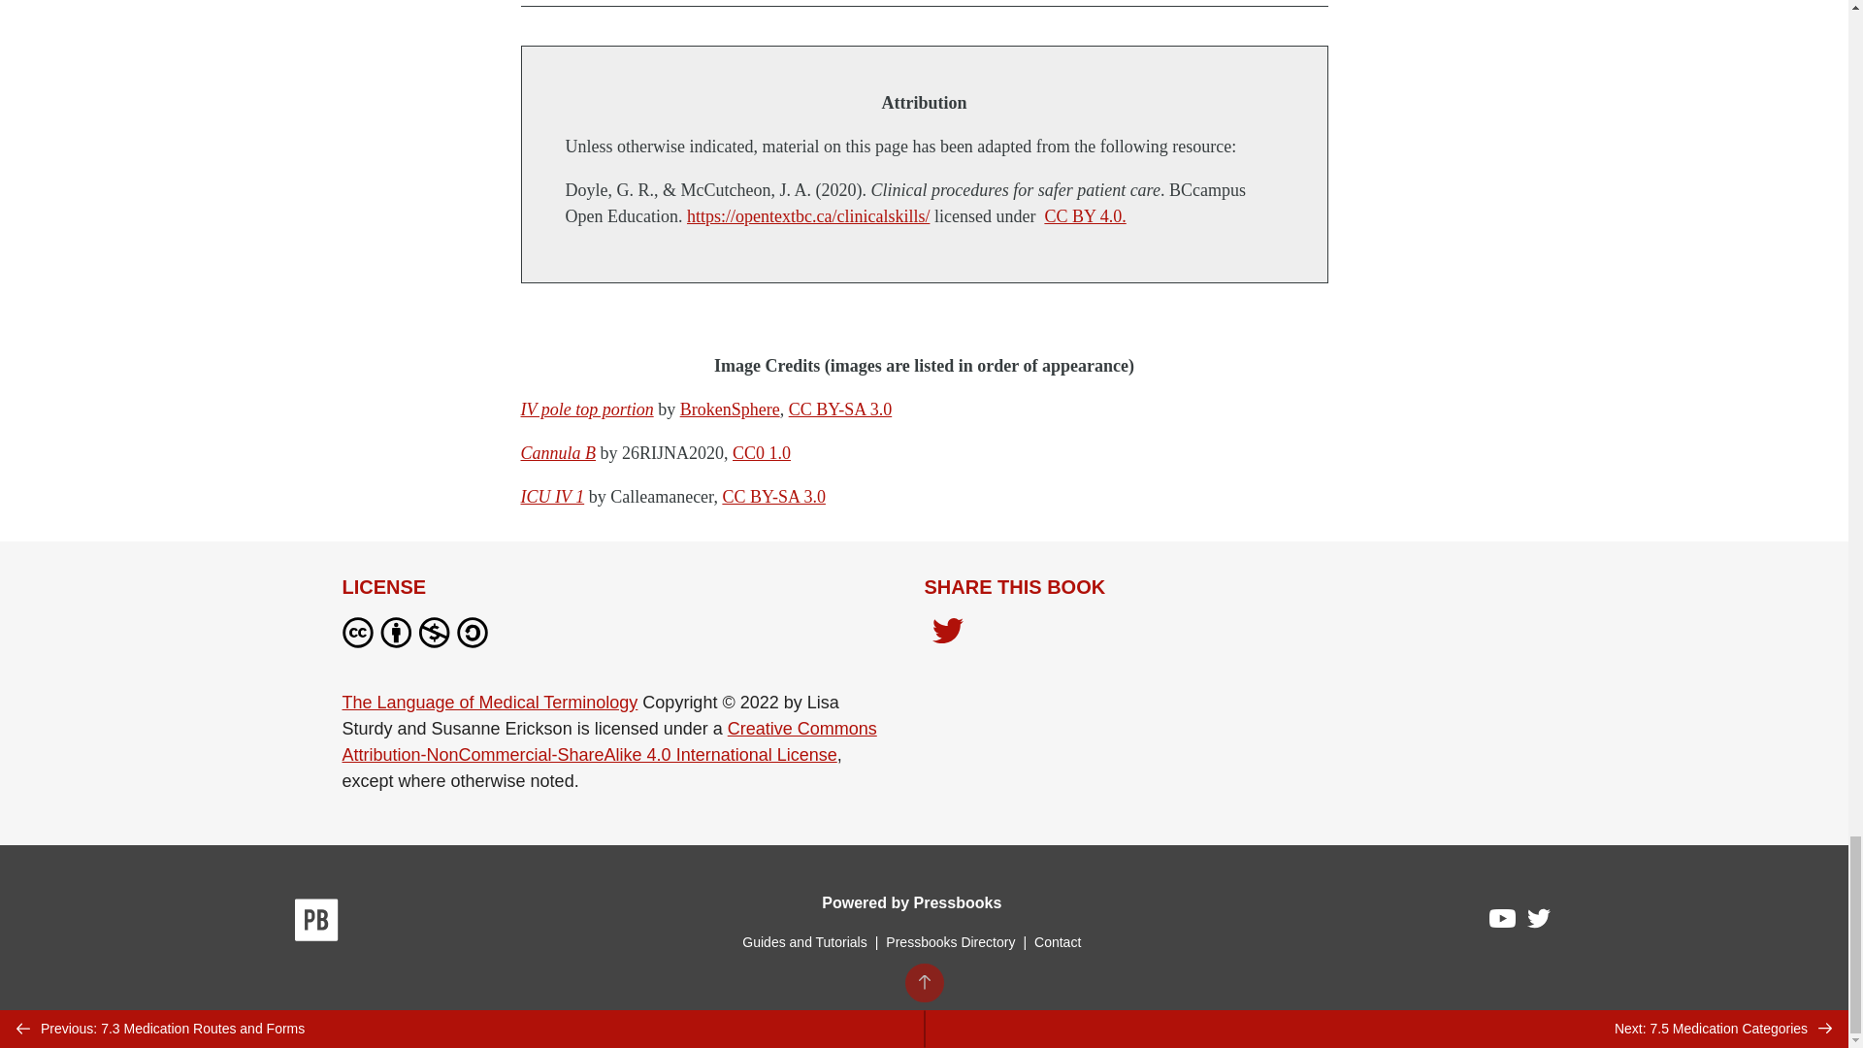  I want to click on The Language of Medical Terminology, so click(489, 703).